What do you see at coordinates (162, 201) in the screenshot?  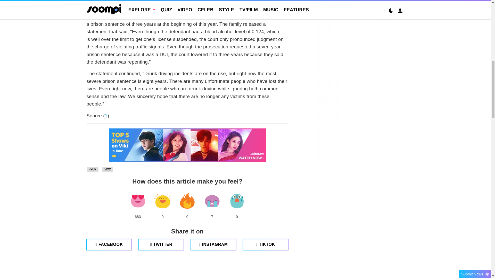 I see `lol` at bounding box center [162, 201].